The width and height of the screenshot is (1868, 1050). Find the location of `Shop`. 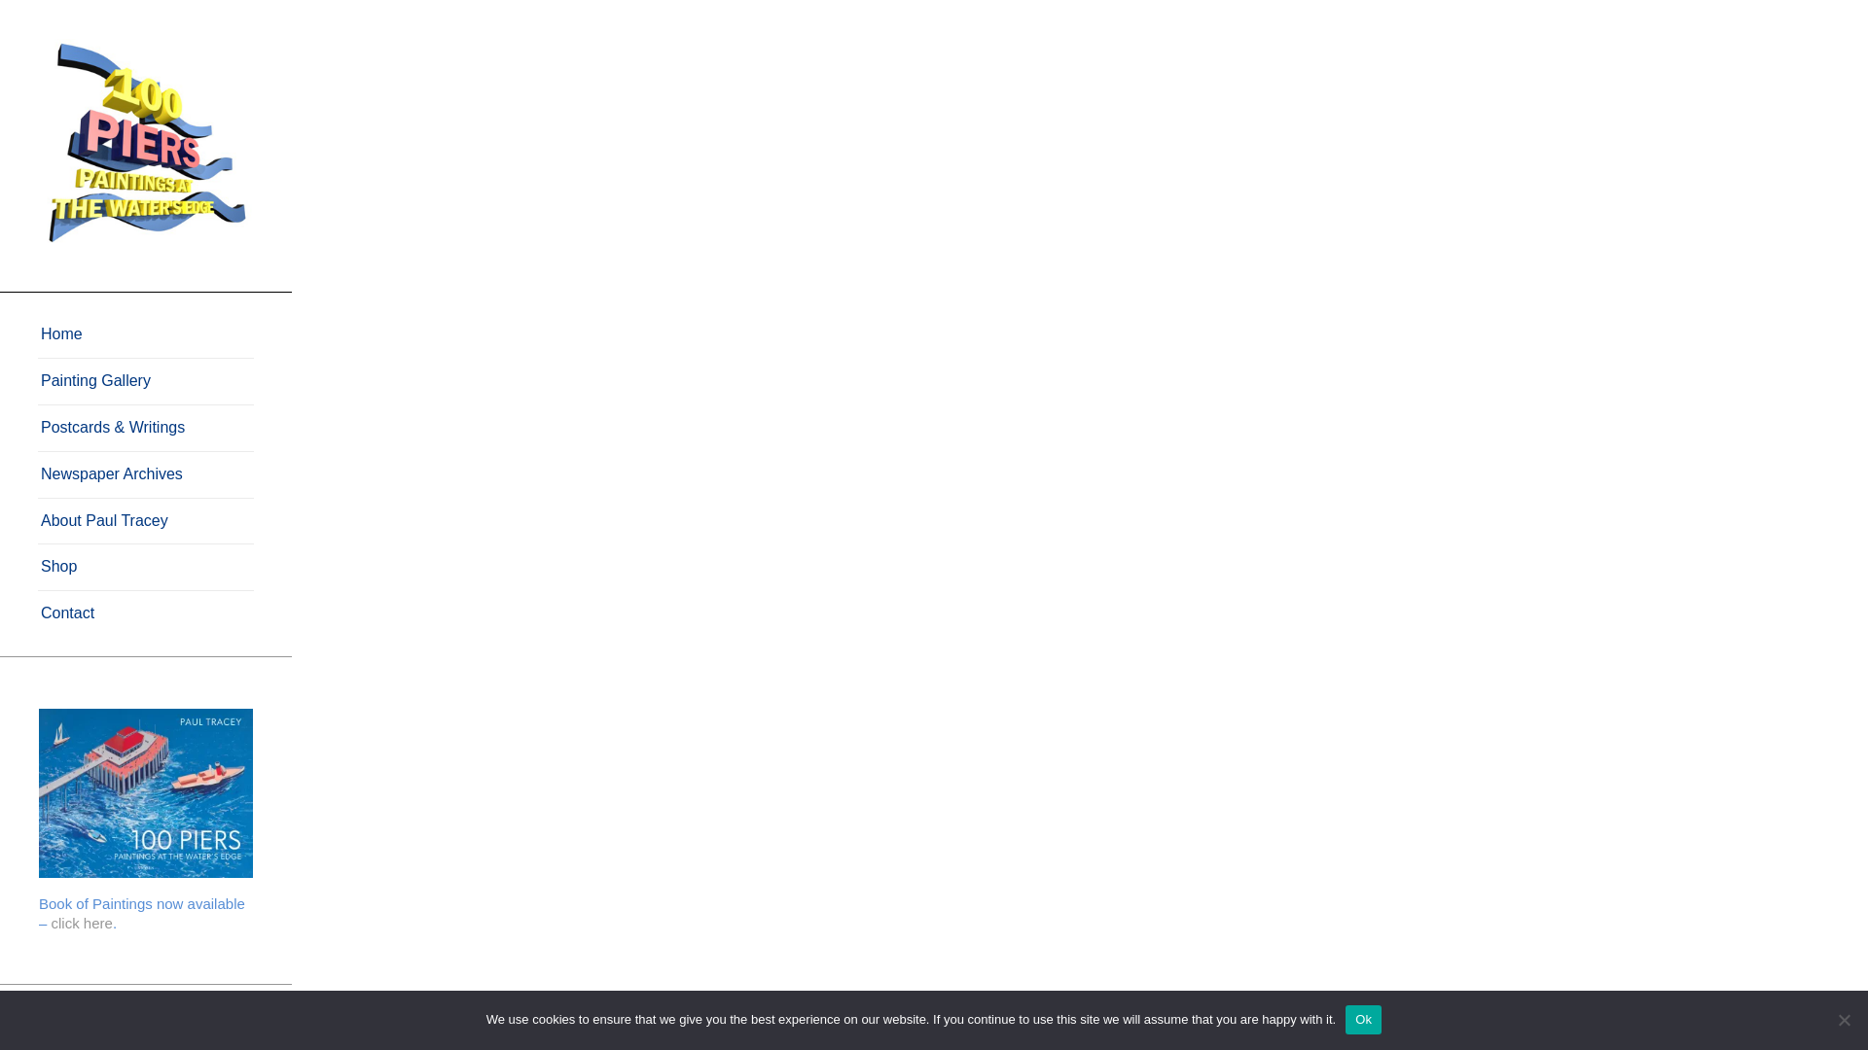

Shop is located at coordinates (146, 568).